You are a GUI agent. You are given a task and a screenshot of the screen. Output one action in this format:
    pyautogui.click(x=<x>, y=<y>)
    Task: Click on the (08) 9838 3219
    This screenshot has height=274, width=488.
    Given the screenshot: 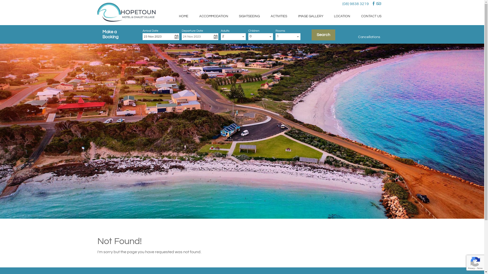 What is the action you would take?
    pyautogui.click(x=355, y=4)
    